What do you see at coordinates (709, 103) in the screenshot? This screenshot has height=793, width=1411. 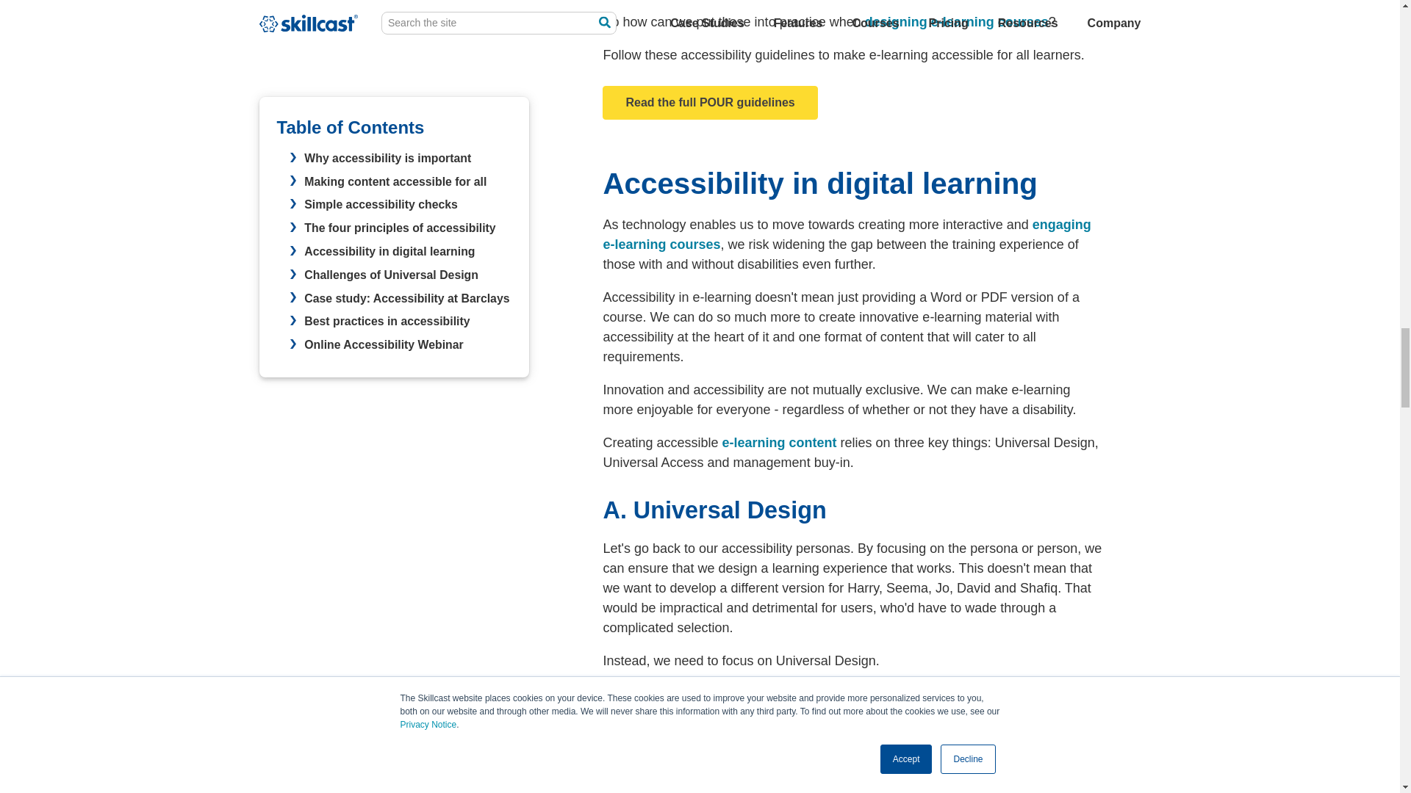 I see `Read the full POUR guidelines` at bounding box center [709, 103].